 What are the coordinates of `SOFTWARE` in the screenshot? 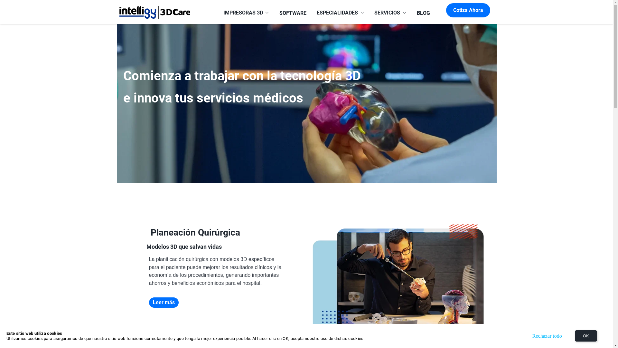 It's located at (293, 13).